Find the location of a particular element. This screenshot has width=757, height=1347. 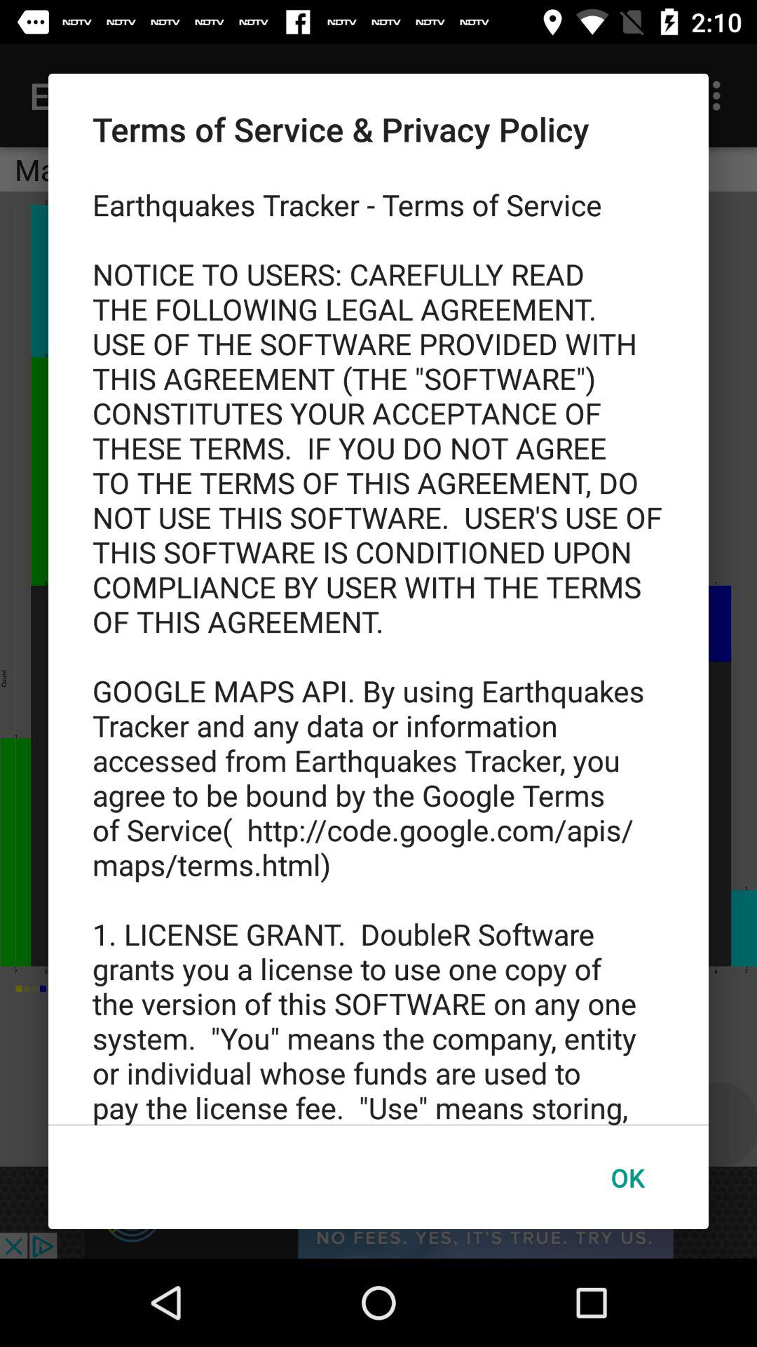

turn on the item below the earthquakes tracker terms is located at coordinates (627, 1177).